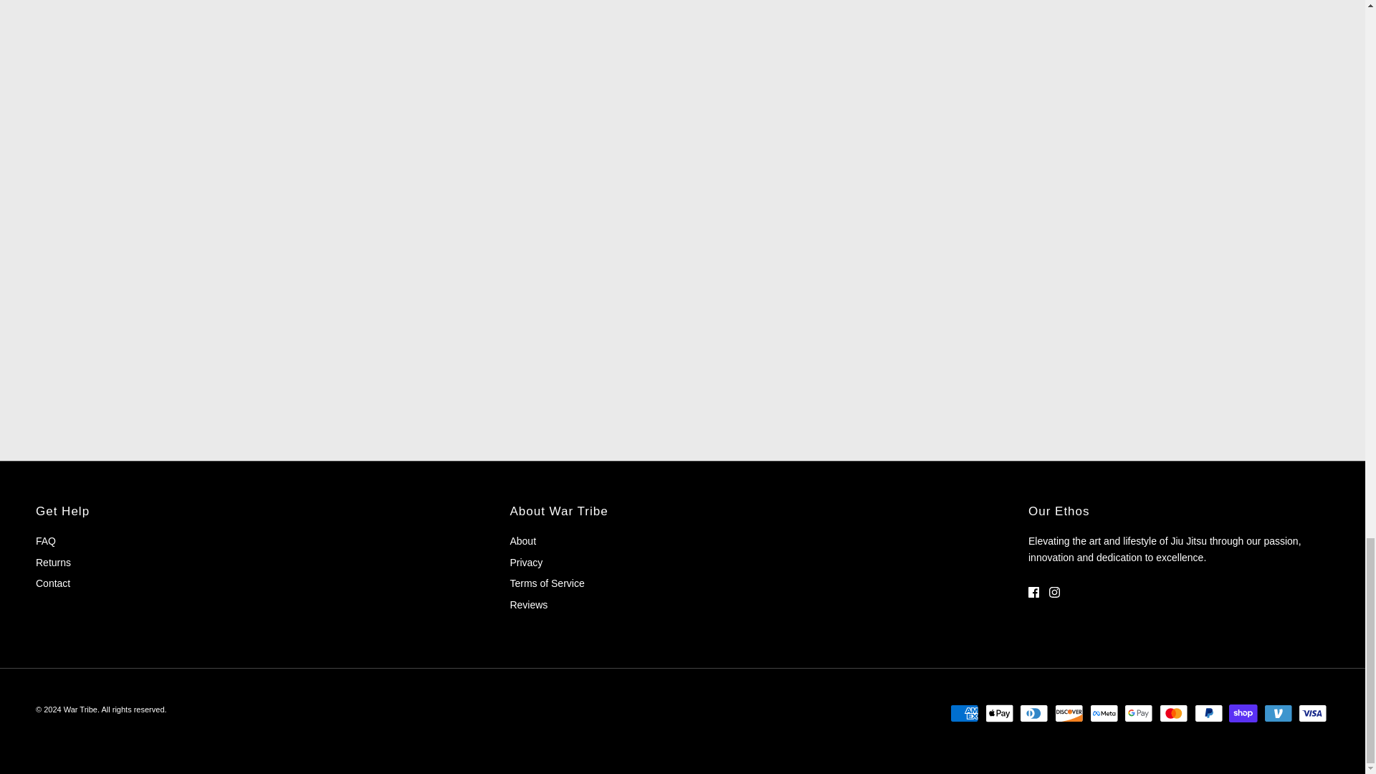 This screenshot has height=774, width=1376. What do you see at coordinates (1278, 712) in the screenshot?
I see `Venmo` at bounding box center [1278, 712].